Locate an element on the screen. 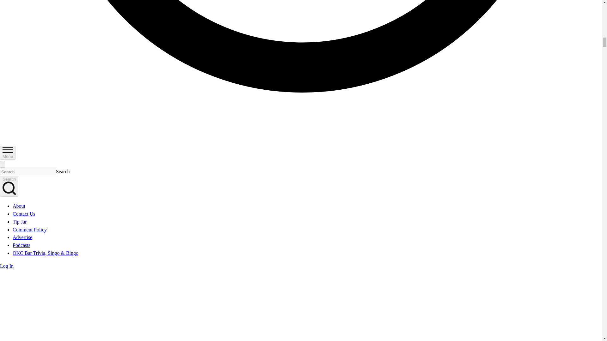 The width and height of the screenshot is (607, 341). Tip Jar is located at coordinates (20, 222).